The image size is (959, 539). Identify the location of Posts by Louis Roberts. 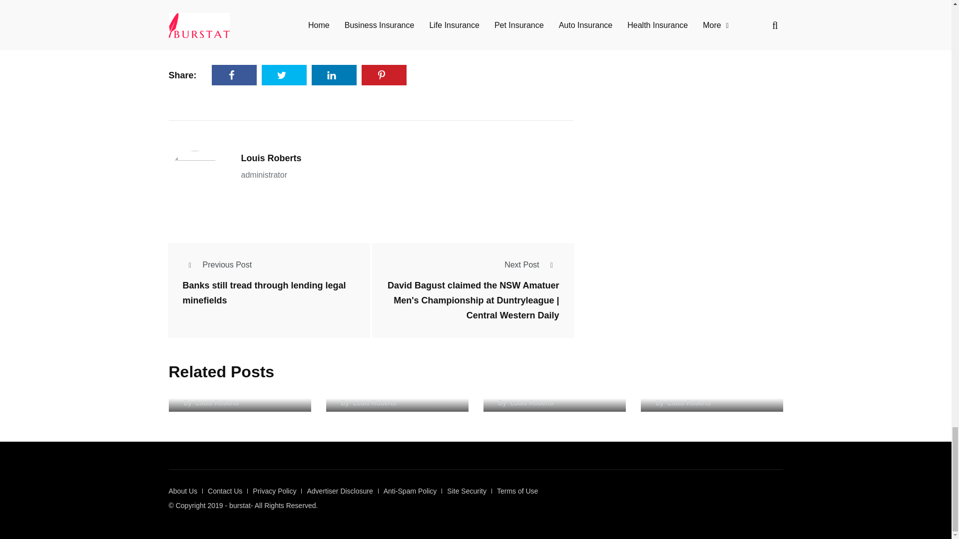
(271, 158).